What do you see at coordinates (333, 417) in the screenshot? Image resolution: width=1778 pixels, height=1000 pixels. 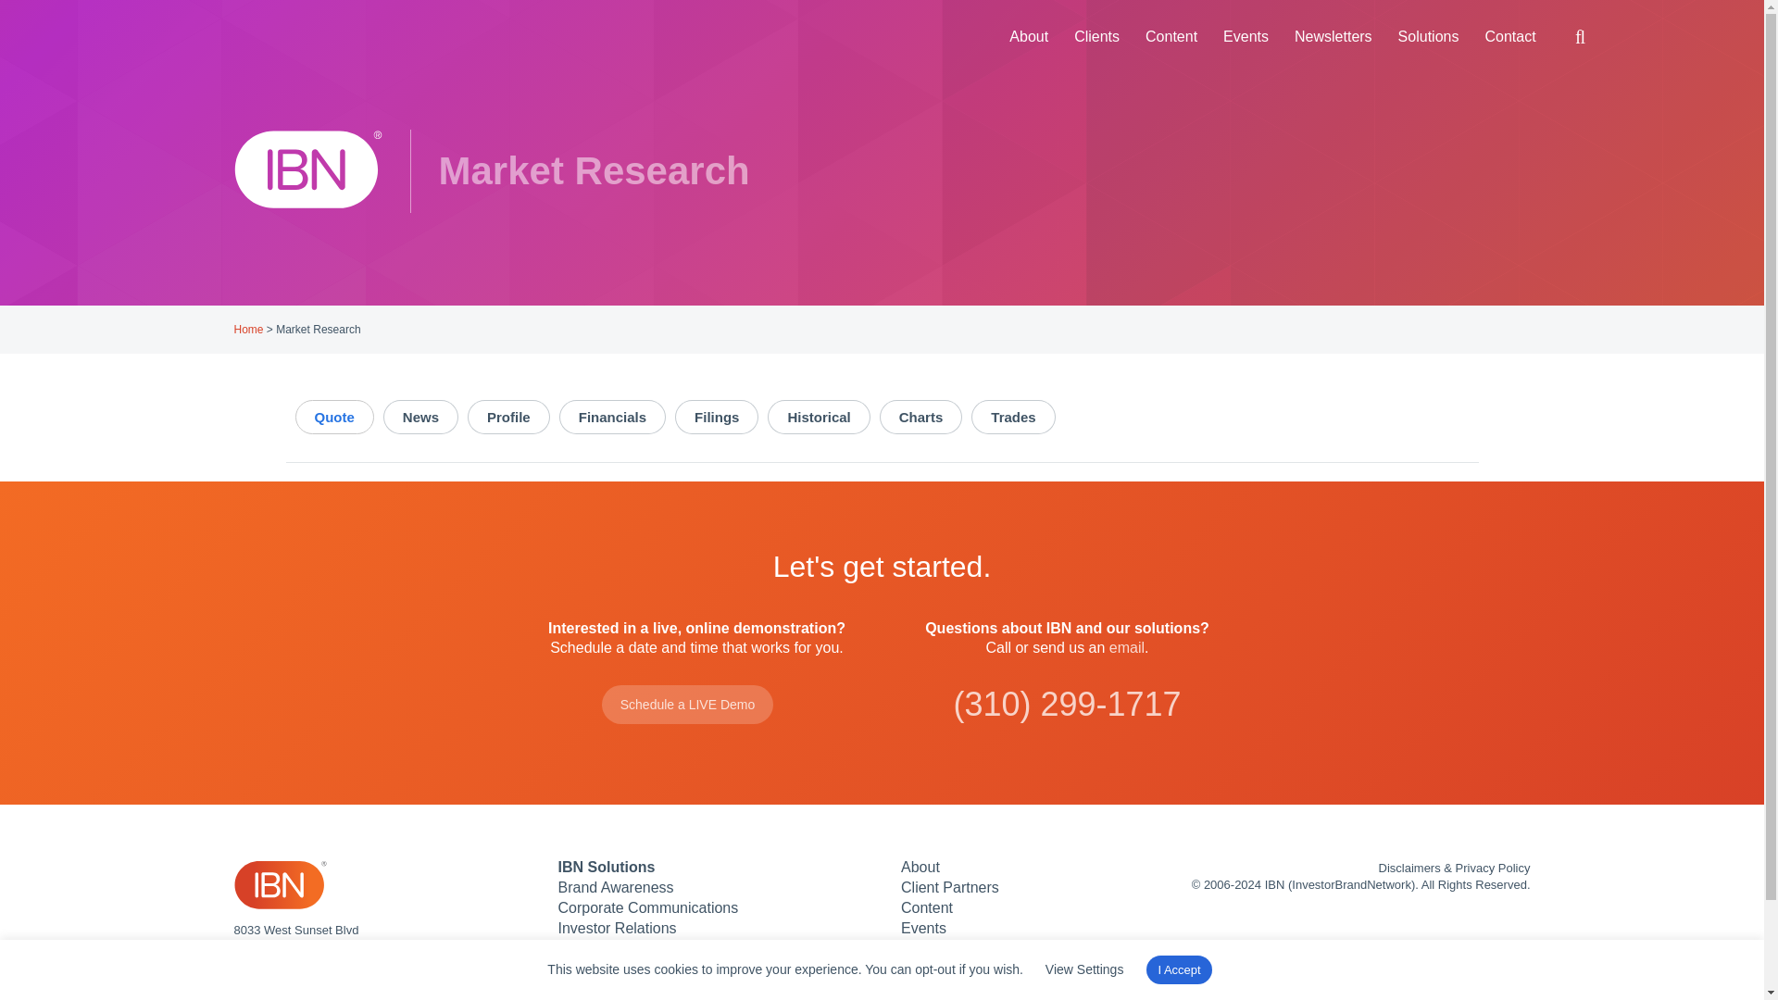 I see `Quote` at bounding box center [333, 417].